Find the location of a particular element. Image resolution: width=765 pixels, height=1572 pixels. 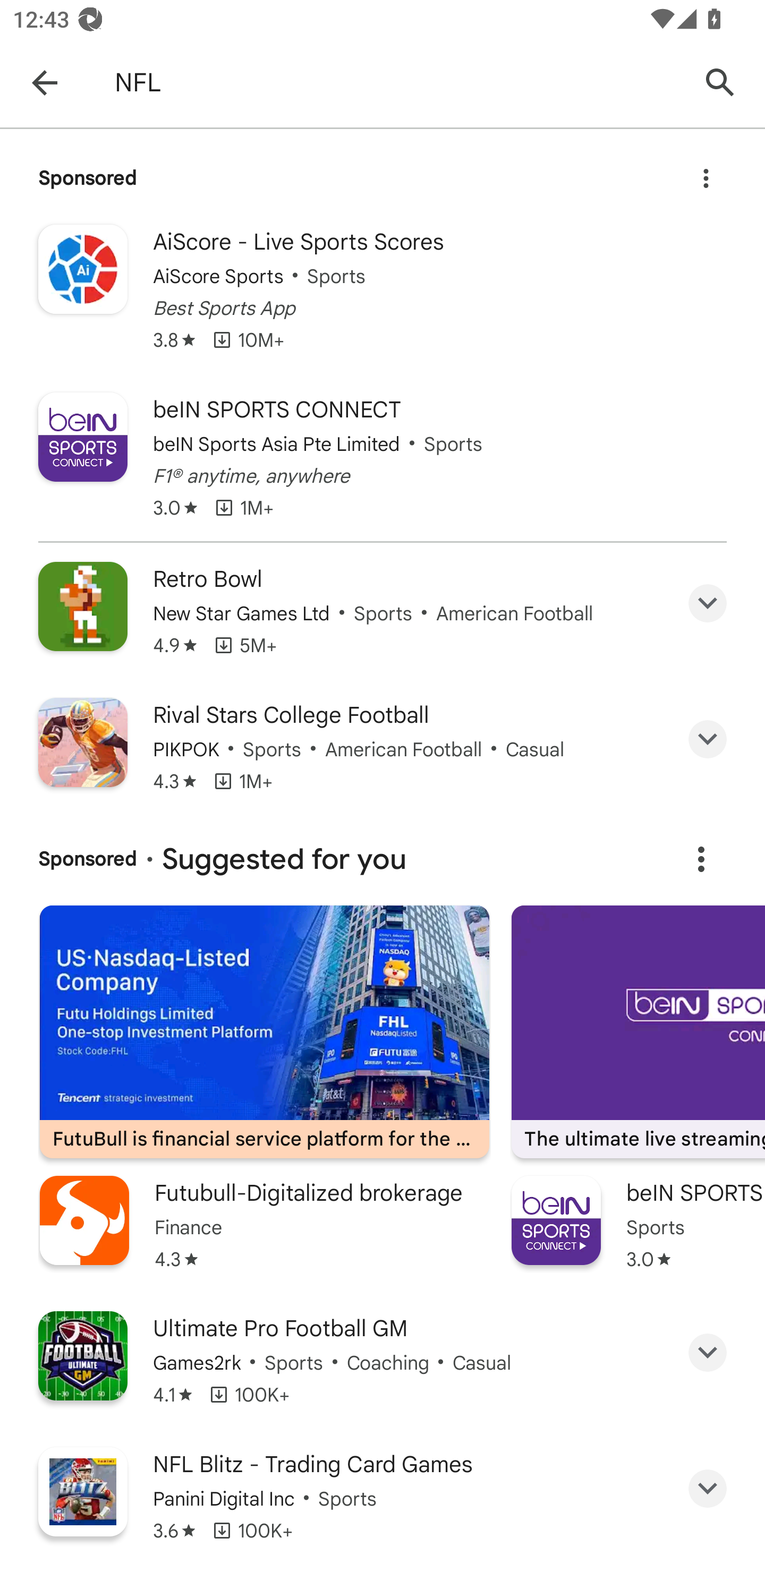

Expand content for NFL Blitz - Trading Card Games is located at coordinates (708, 1489).